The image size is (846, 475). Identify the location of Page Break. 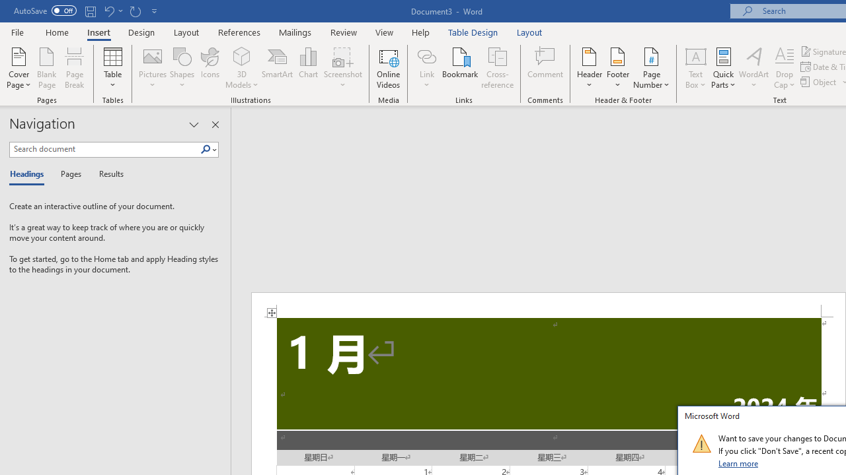
(75, 67).